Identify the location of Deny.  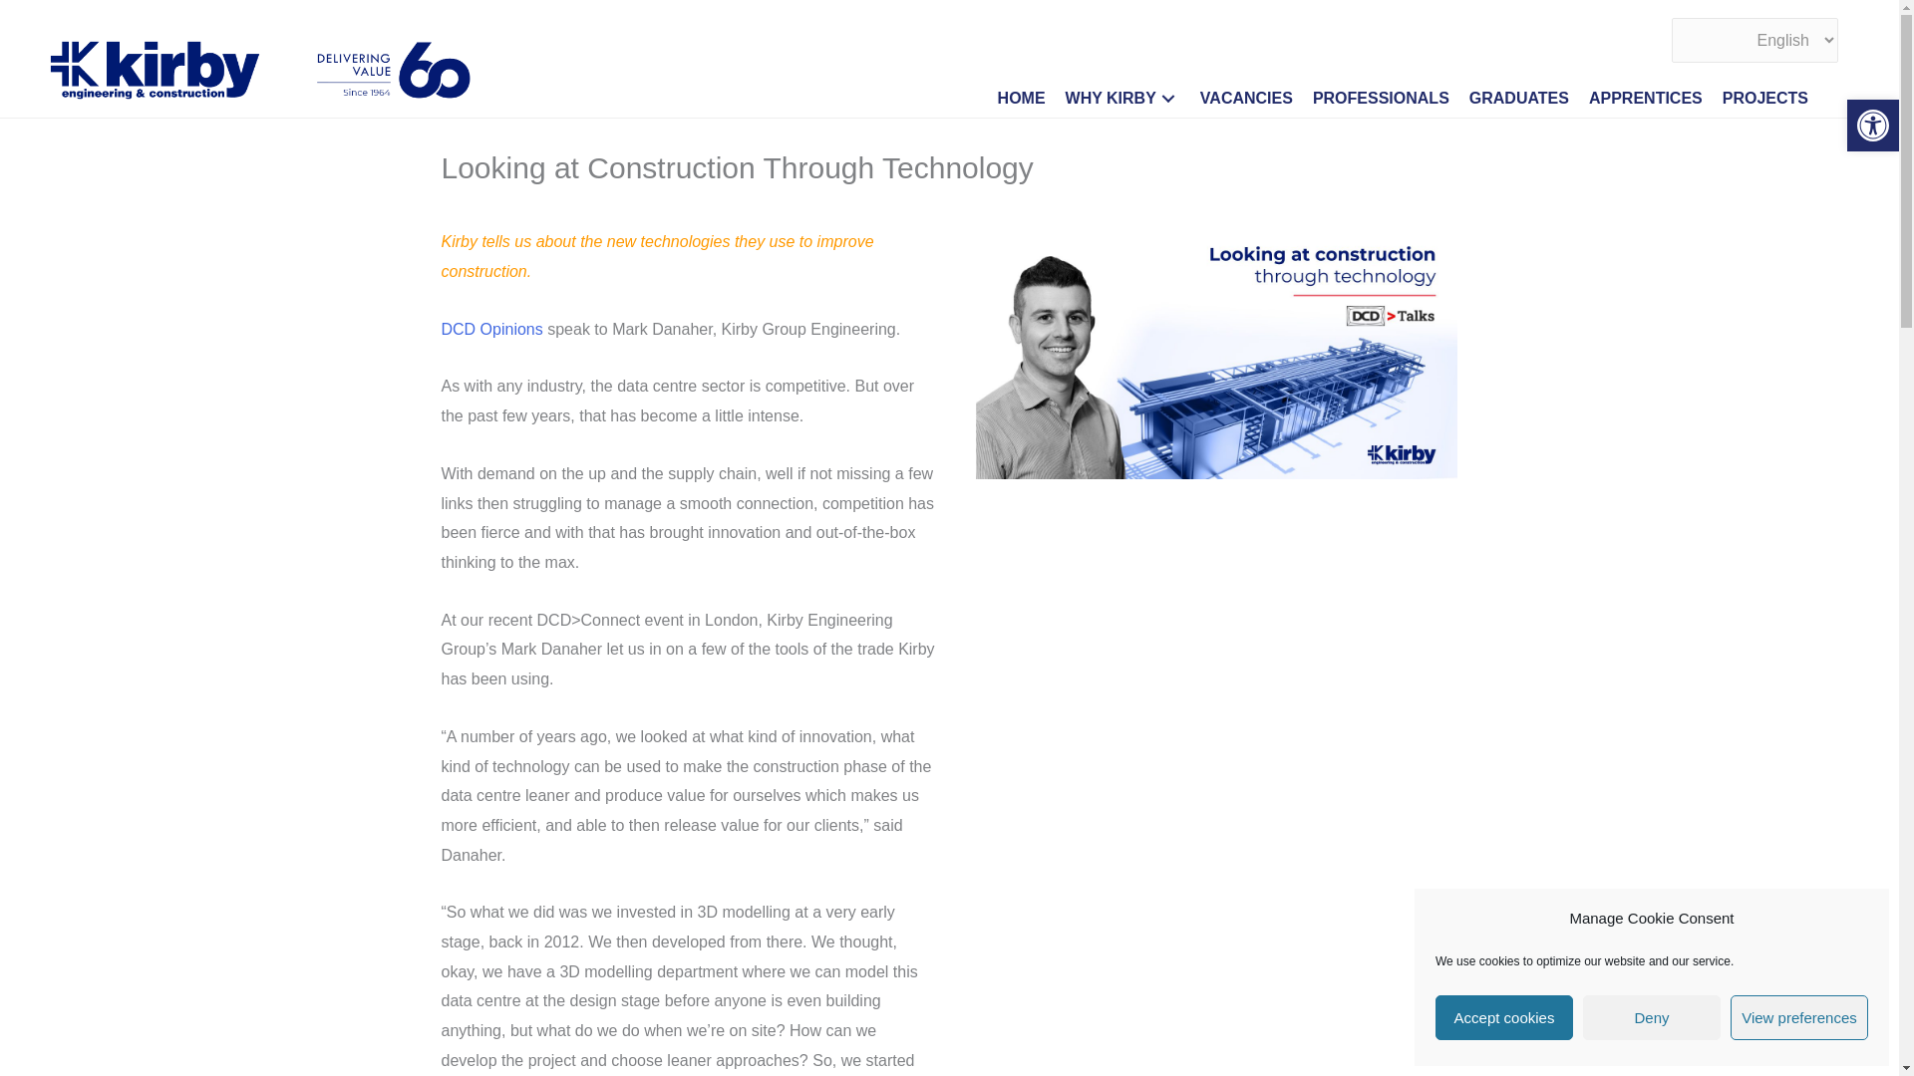
(1651, 1018).